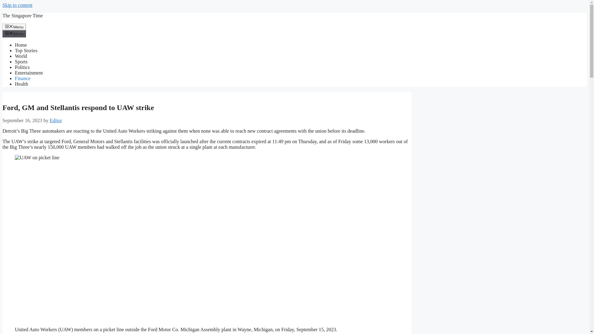 The image size is (594, 334). I want to click on Sports, so click(21, 62).